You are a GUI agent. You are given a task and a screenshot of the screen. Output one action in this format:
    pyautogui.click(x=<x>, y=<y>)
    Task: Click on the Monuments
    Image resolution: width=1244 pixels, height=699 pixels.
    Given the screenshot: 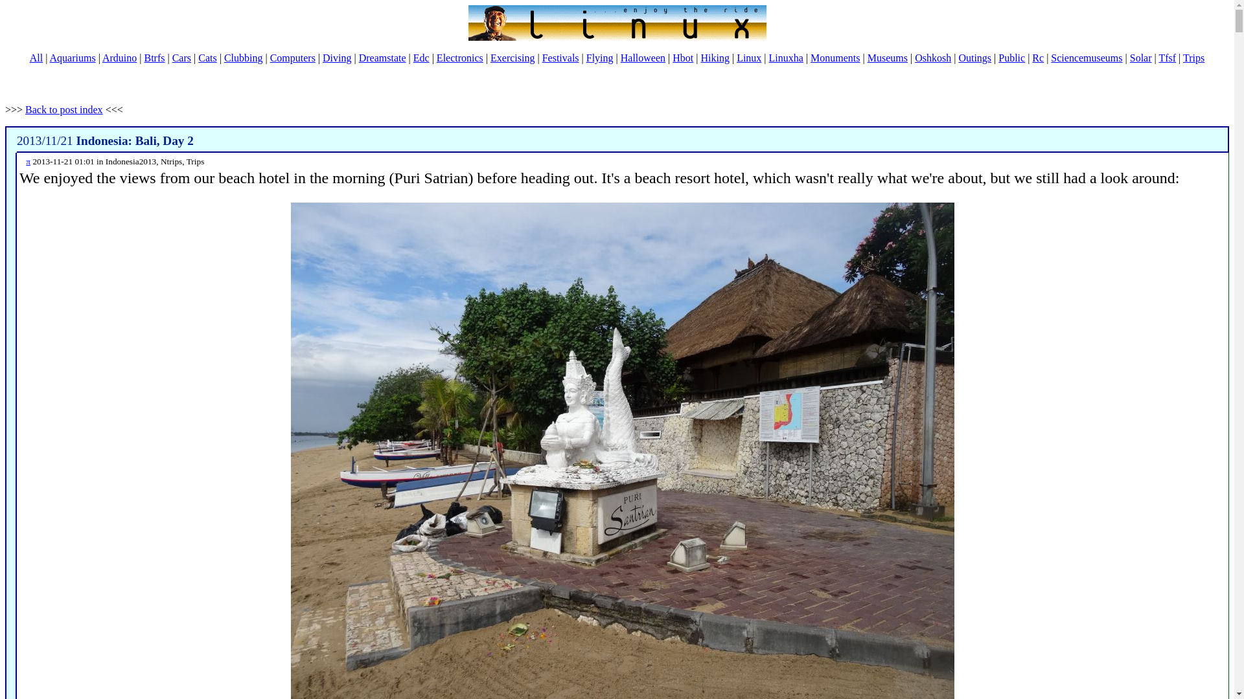 What is the action you would take?
    pyautogui.click(x=835, y=58)
    